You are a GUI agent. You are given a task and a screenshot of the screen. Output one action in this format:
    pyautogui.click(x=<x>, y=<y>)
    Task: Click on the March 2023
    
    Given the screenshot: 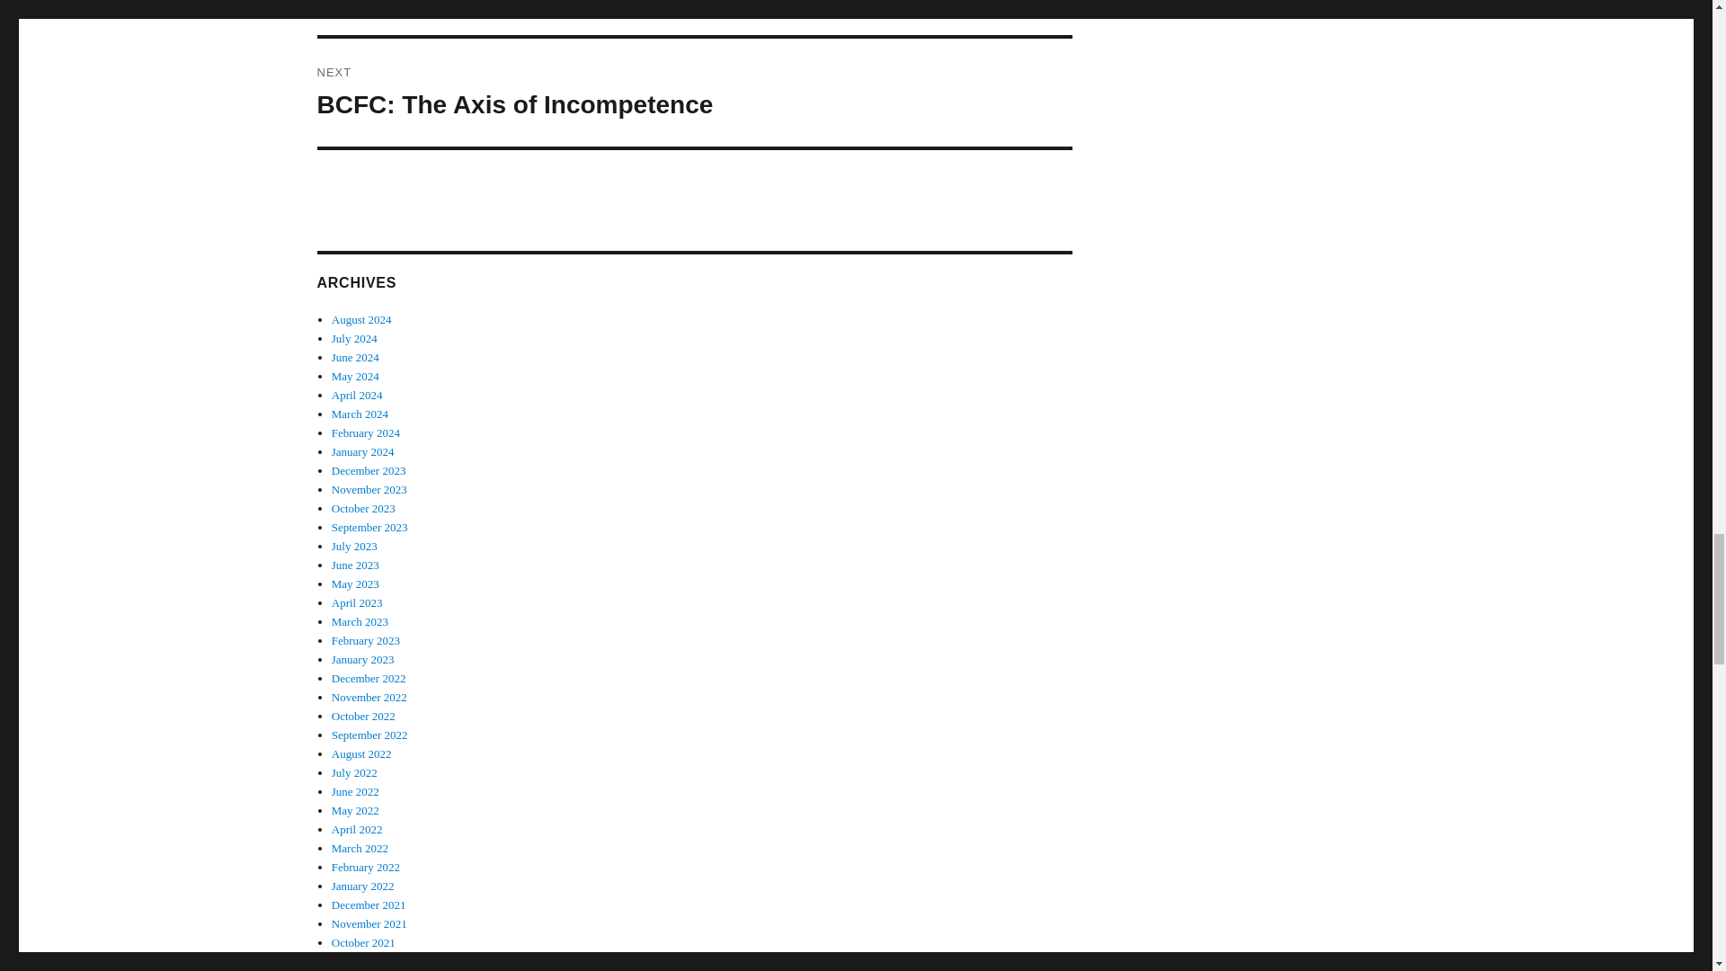 What is the action you would take?
    pyautogui.click(x=360, y=620)
    